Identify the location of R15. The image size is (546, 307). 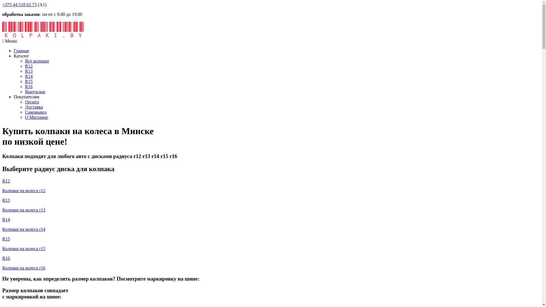
(29, 81).